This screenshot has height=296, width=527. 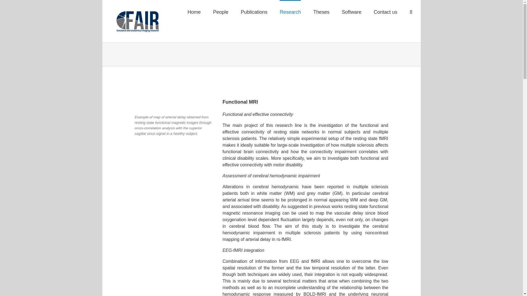 I want to click on Research, so click(x=290, y=12).